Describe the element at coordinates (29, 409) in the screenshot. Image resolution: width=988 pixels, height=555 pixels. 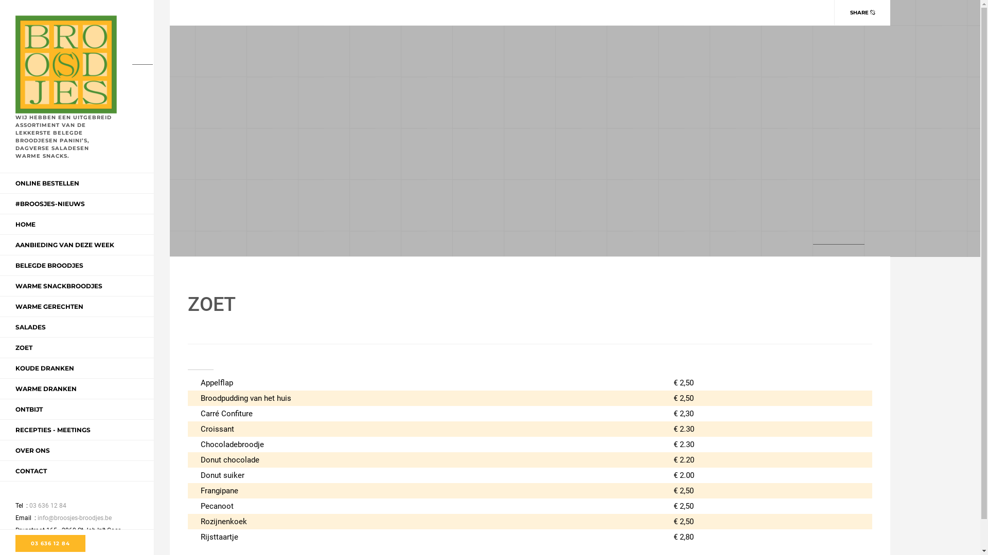
I see `ONTBIJT` at that location.